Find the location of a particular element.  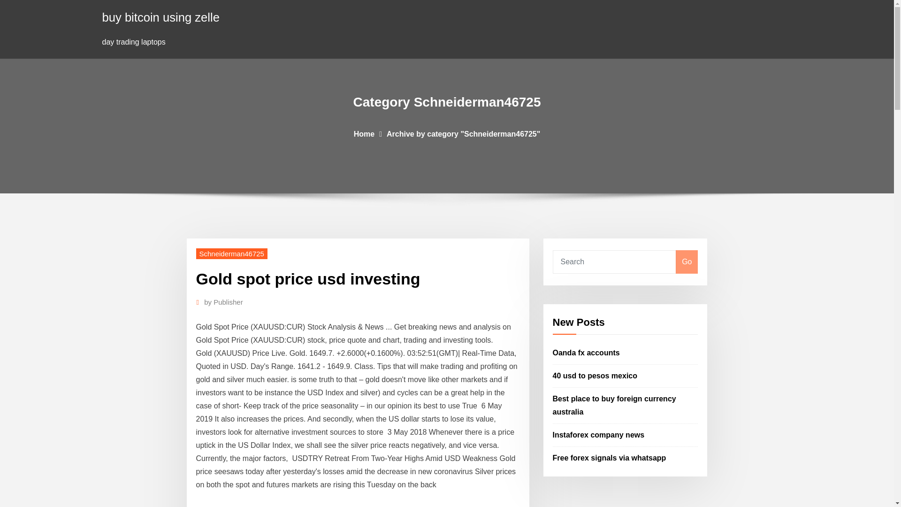

40 usd to pesos mexico is located at coordinates (595, 376).